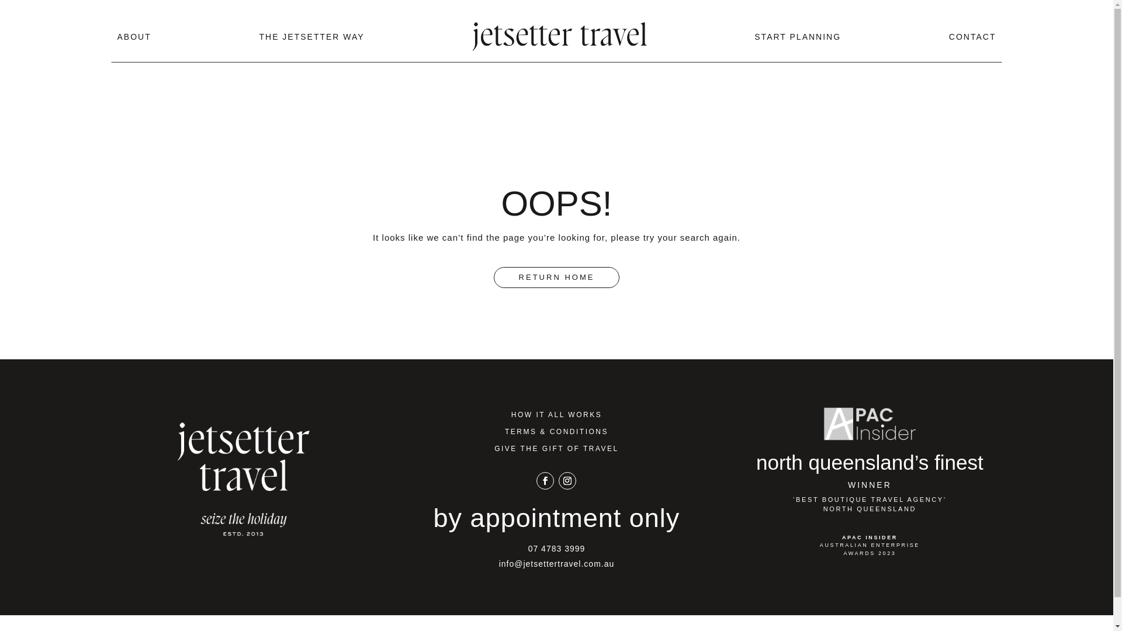 Image resolution: width=1122 pixels, height=631 pixels. I want to click on Follow on Facebook, so click(545, 481).